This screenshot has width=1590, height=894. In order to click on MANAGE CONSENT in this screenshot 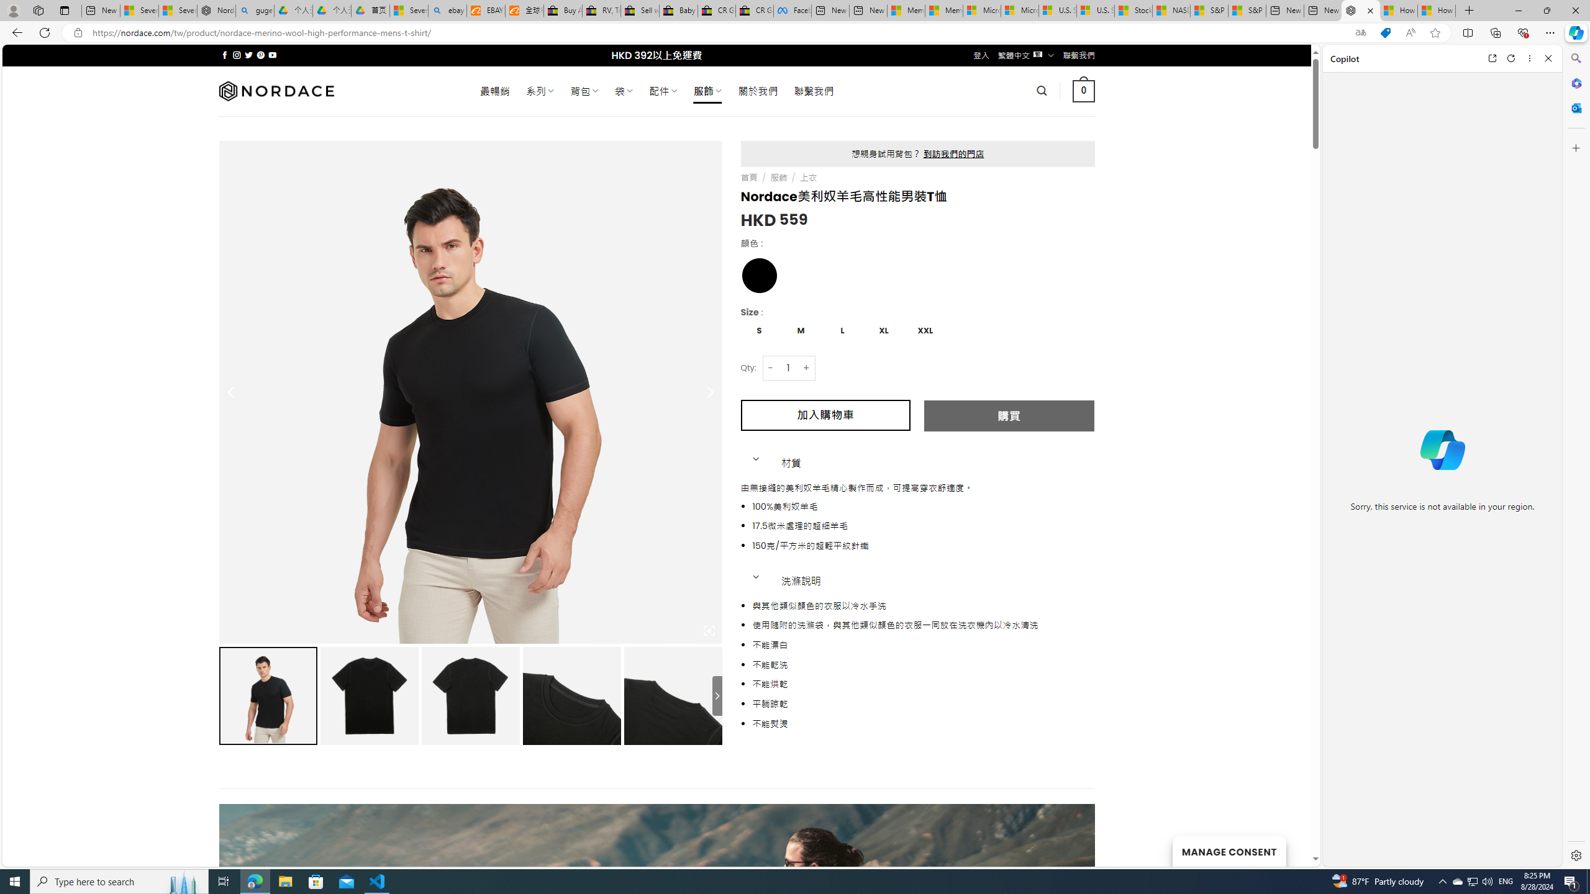, I will do `click(1229, 851)`.